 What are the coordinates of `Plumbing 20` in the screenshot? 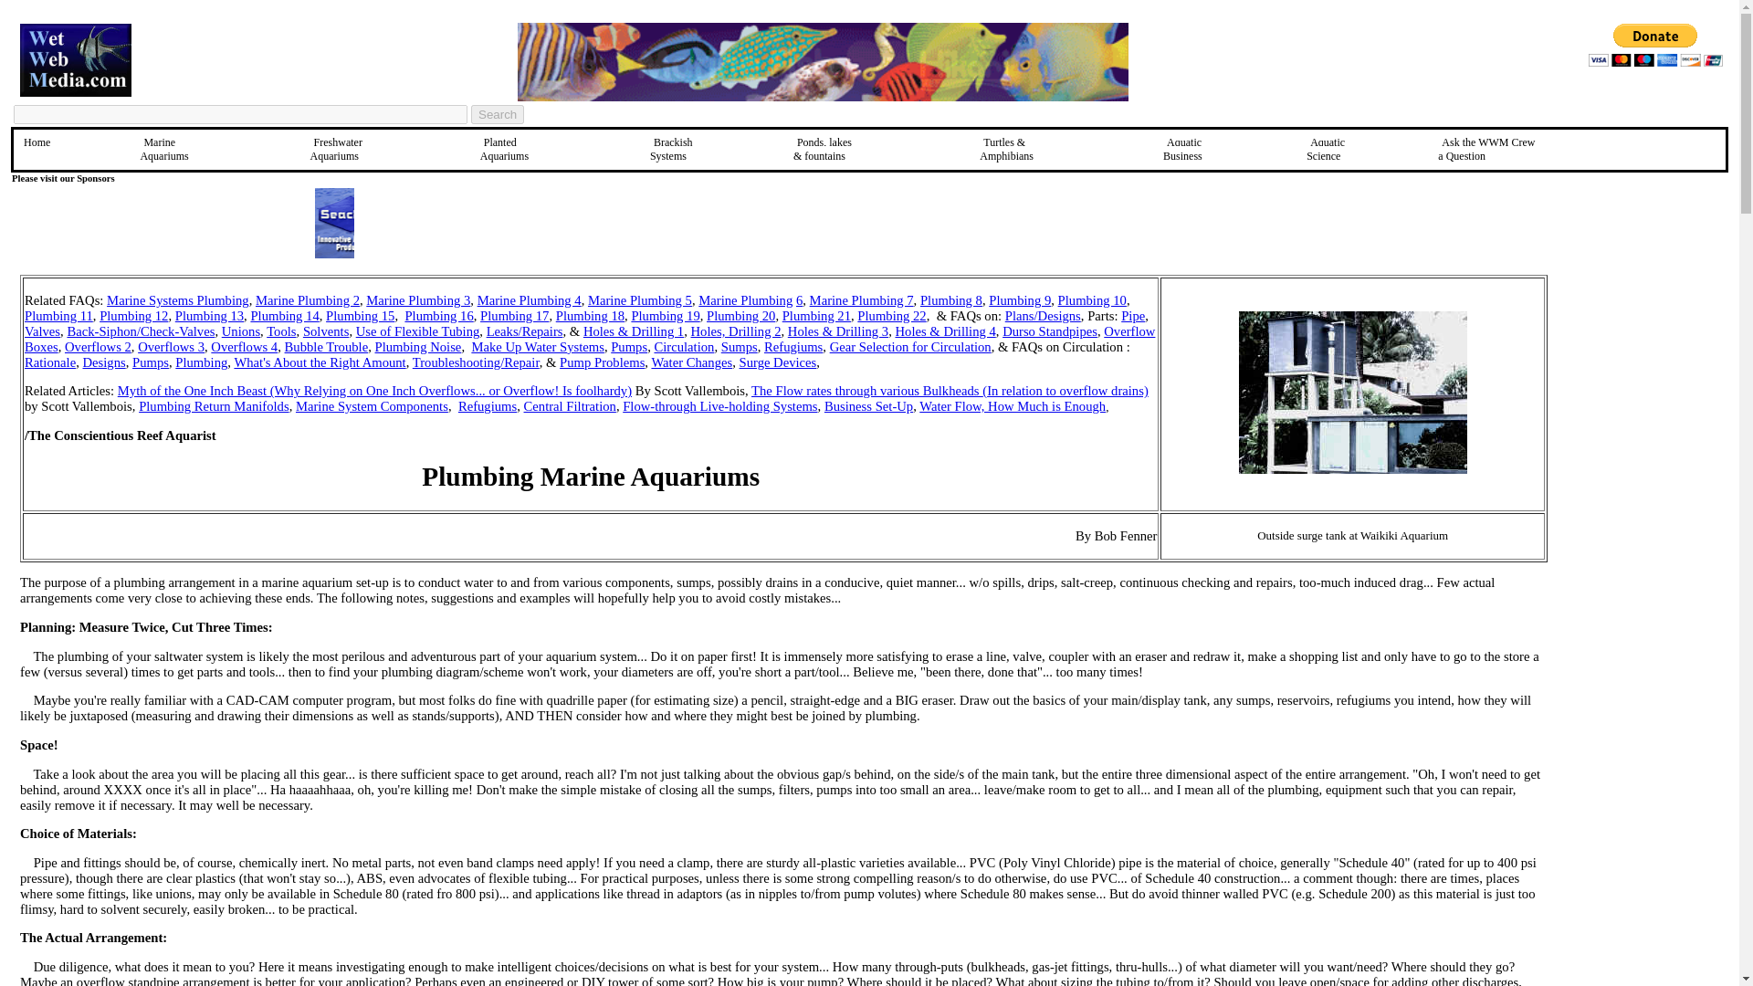 It's located at (740, 316).